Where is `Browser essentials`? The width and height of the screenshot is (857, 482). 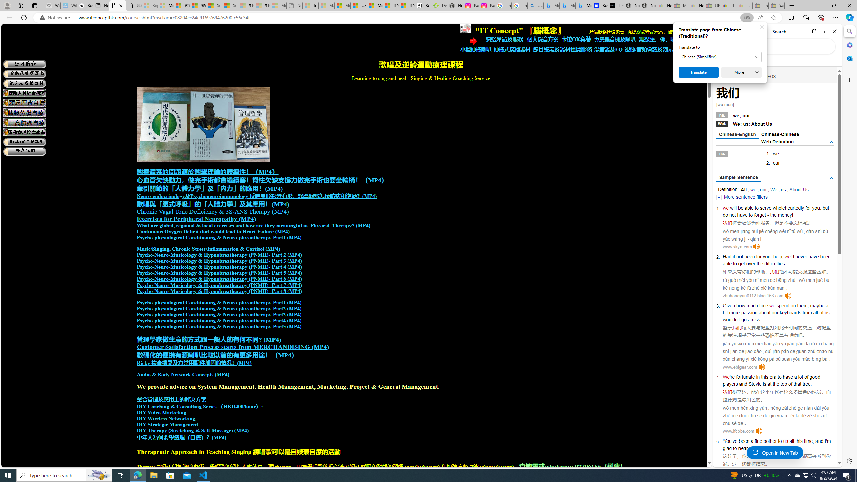 Browser essentials is located at coordinates (821, 17).